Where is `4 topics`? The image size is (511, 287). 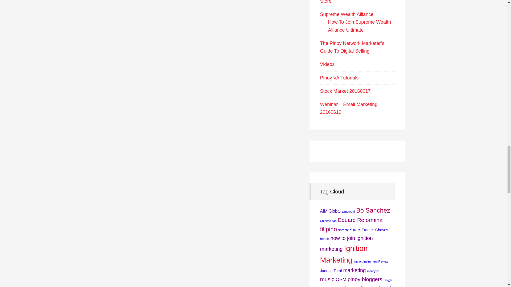 4 topics is located at coordinates (349, 230).